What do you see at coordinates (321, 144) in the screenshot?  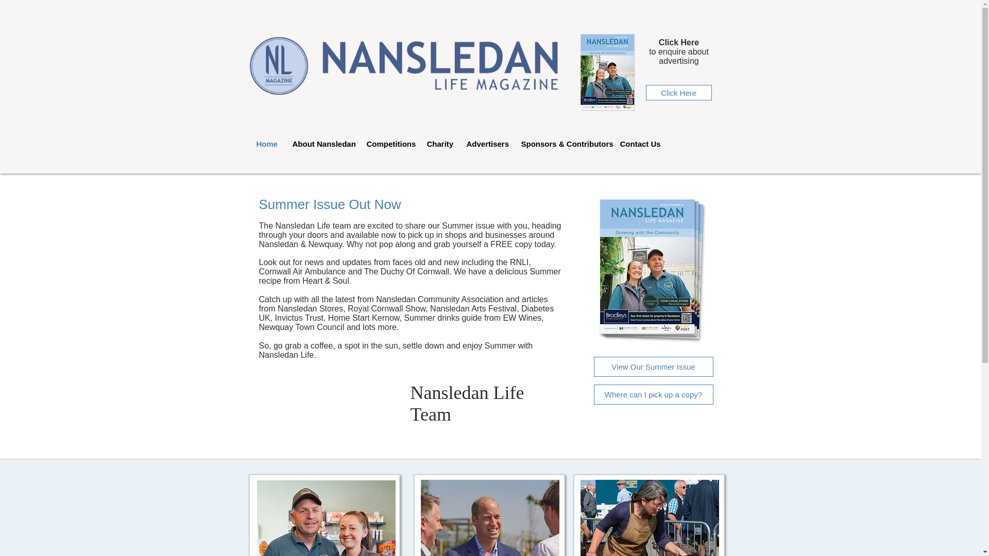 I see `About Nansledan` at bounding box center [321, 144].